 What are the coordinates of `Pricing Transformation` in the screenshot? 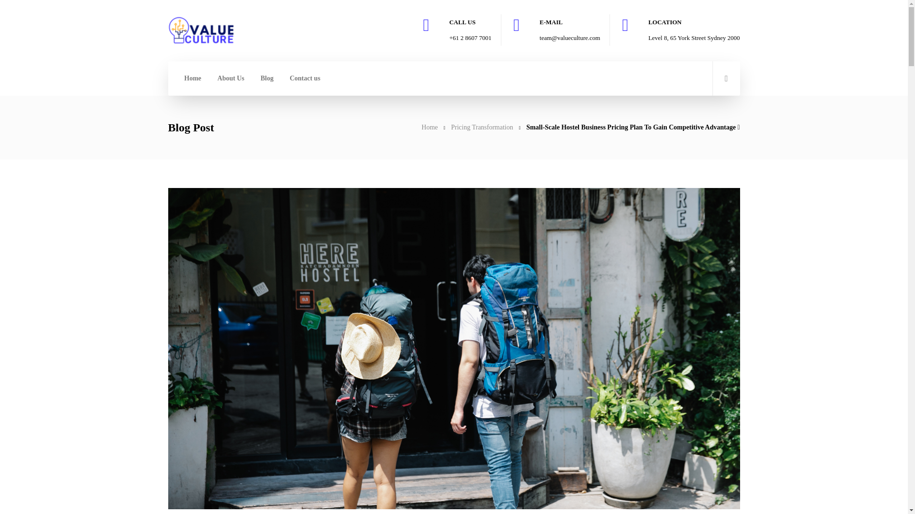 It's located at (481, 128).